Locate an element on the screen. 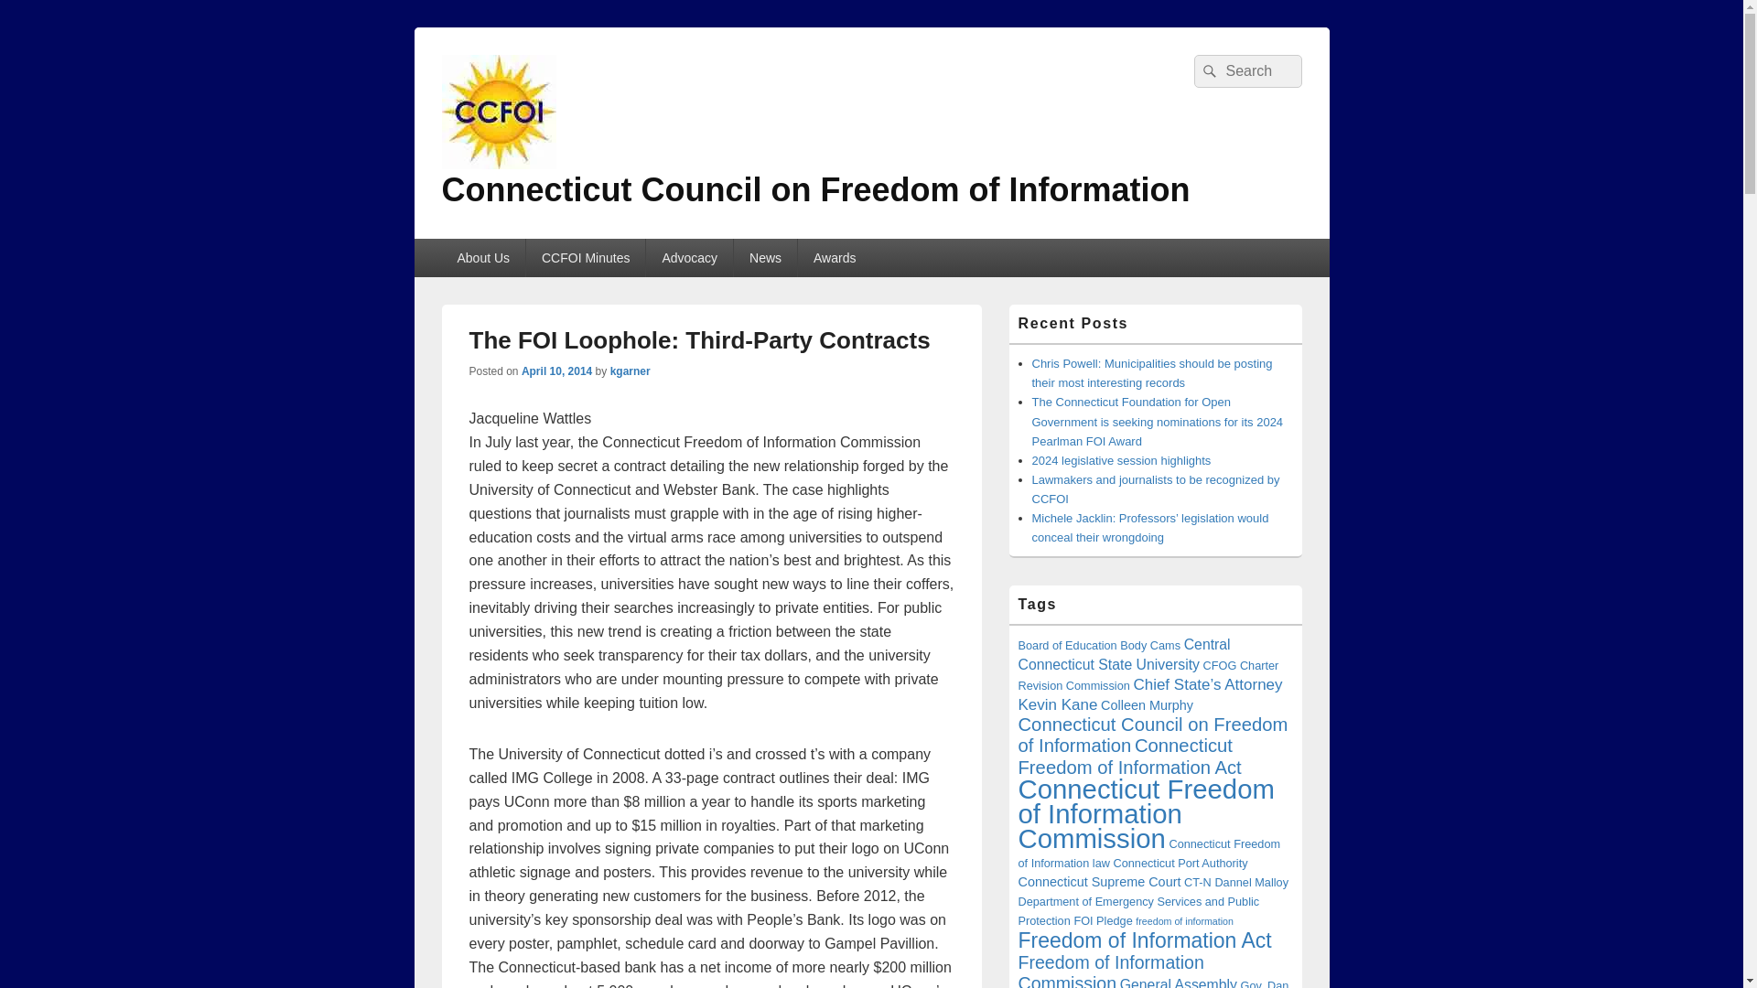  Awards is located at coordinates (835, 258).